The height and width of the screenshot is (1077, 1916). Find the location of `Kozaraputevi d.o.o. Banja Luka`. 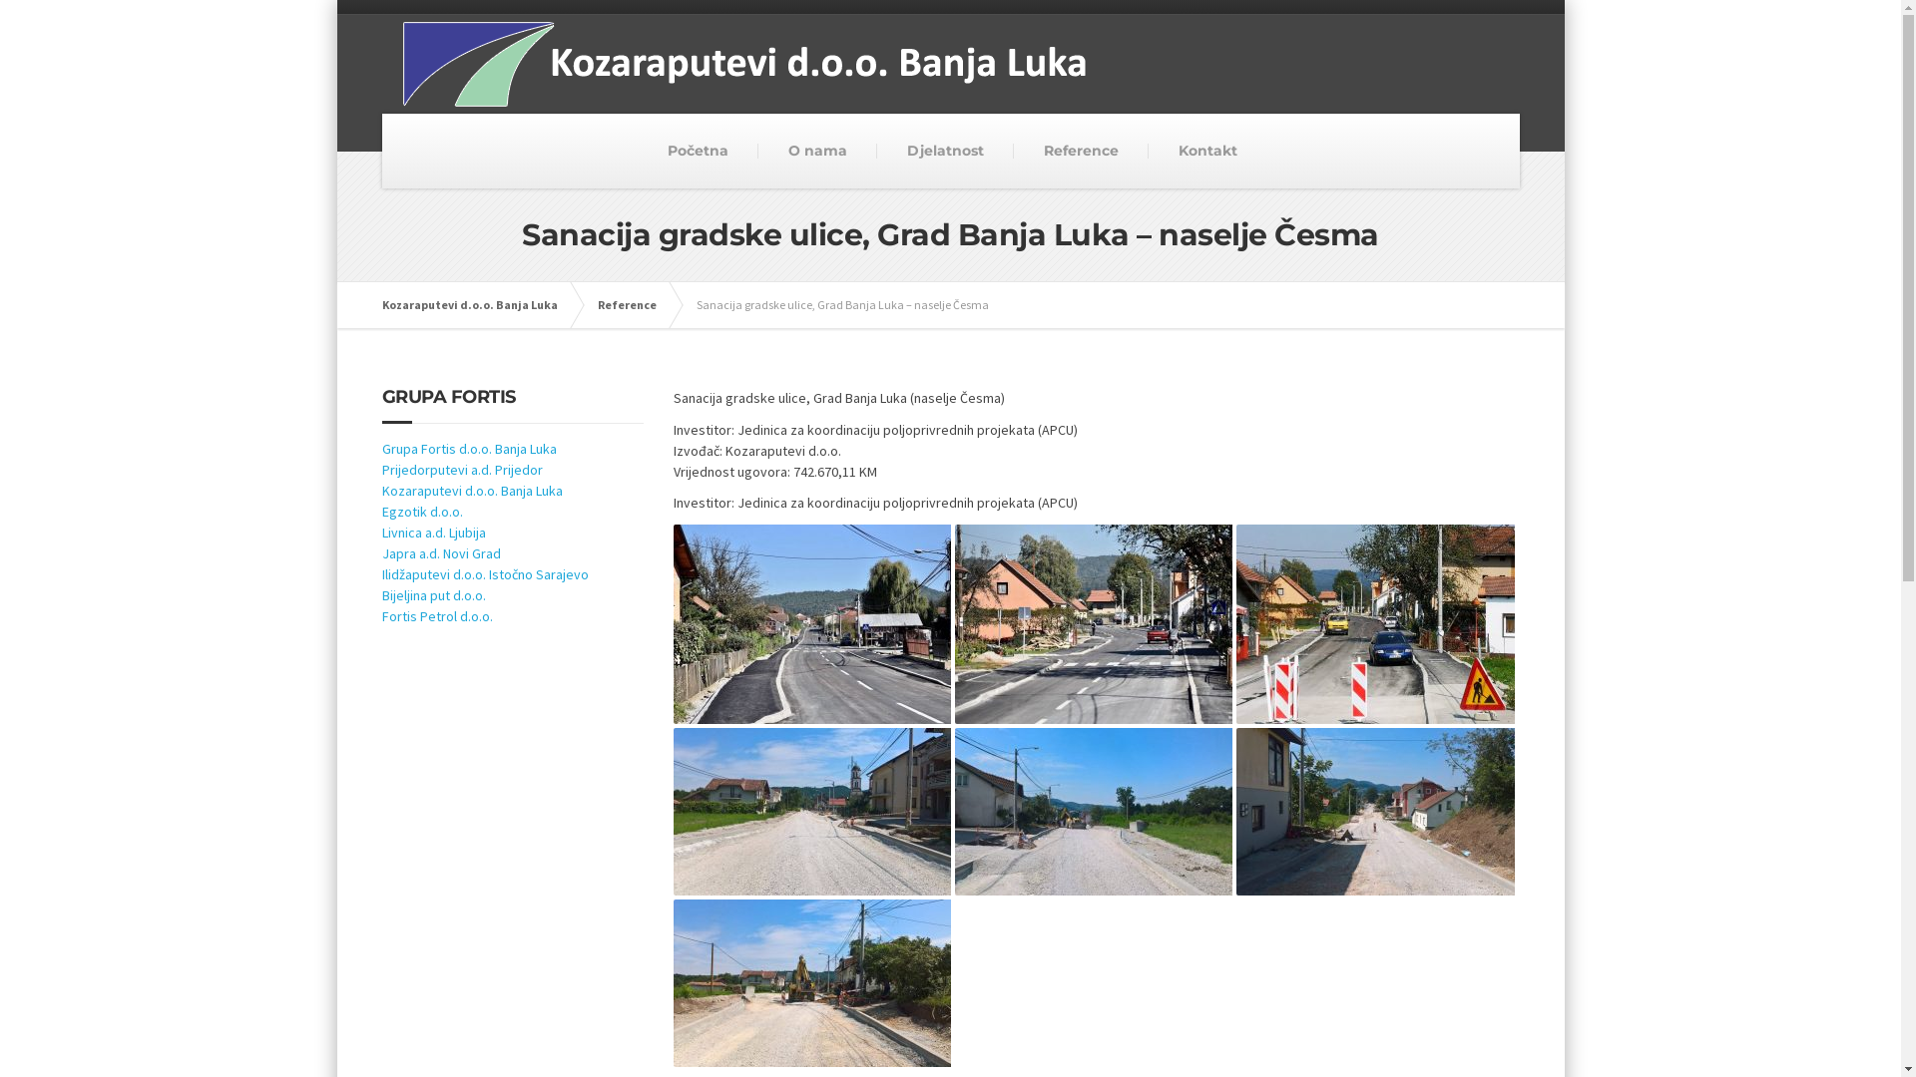

Kozaraputevi d.o.o. Banja Luka is located at coordinates (471, 491).